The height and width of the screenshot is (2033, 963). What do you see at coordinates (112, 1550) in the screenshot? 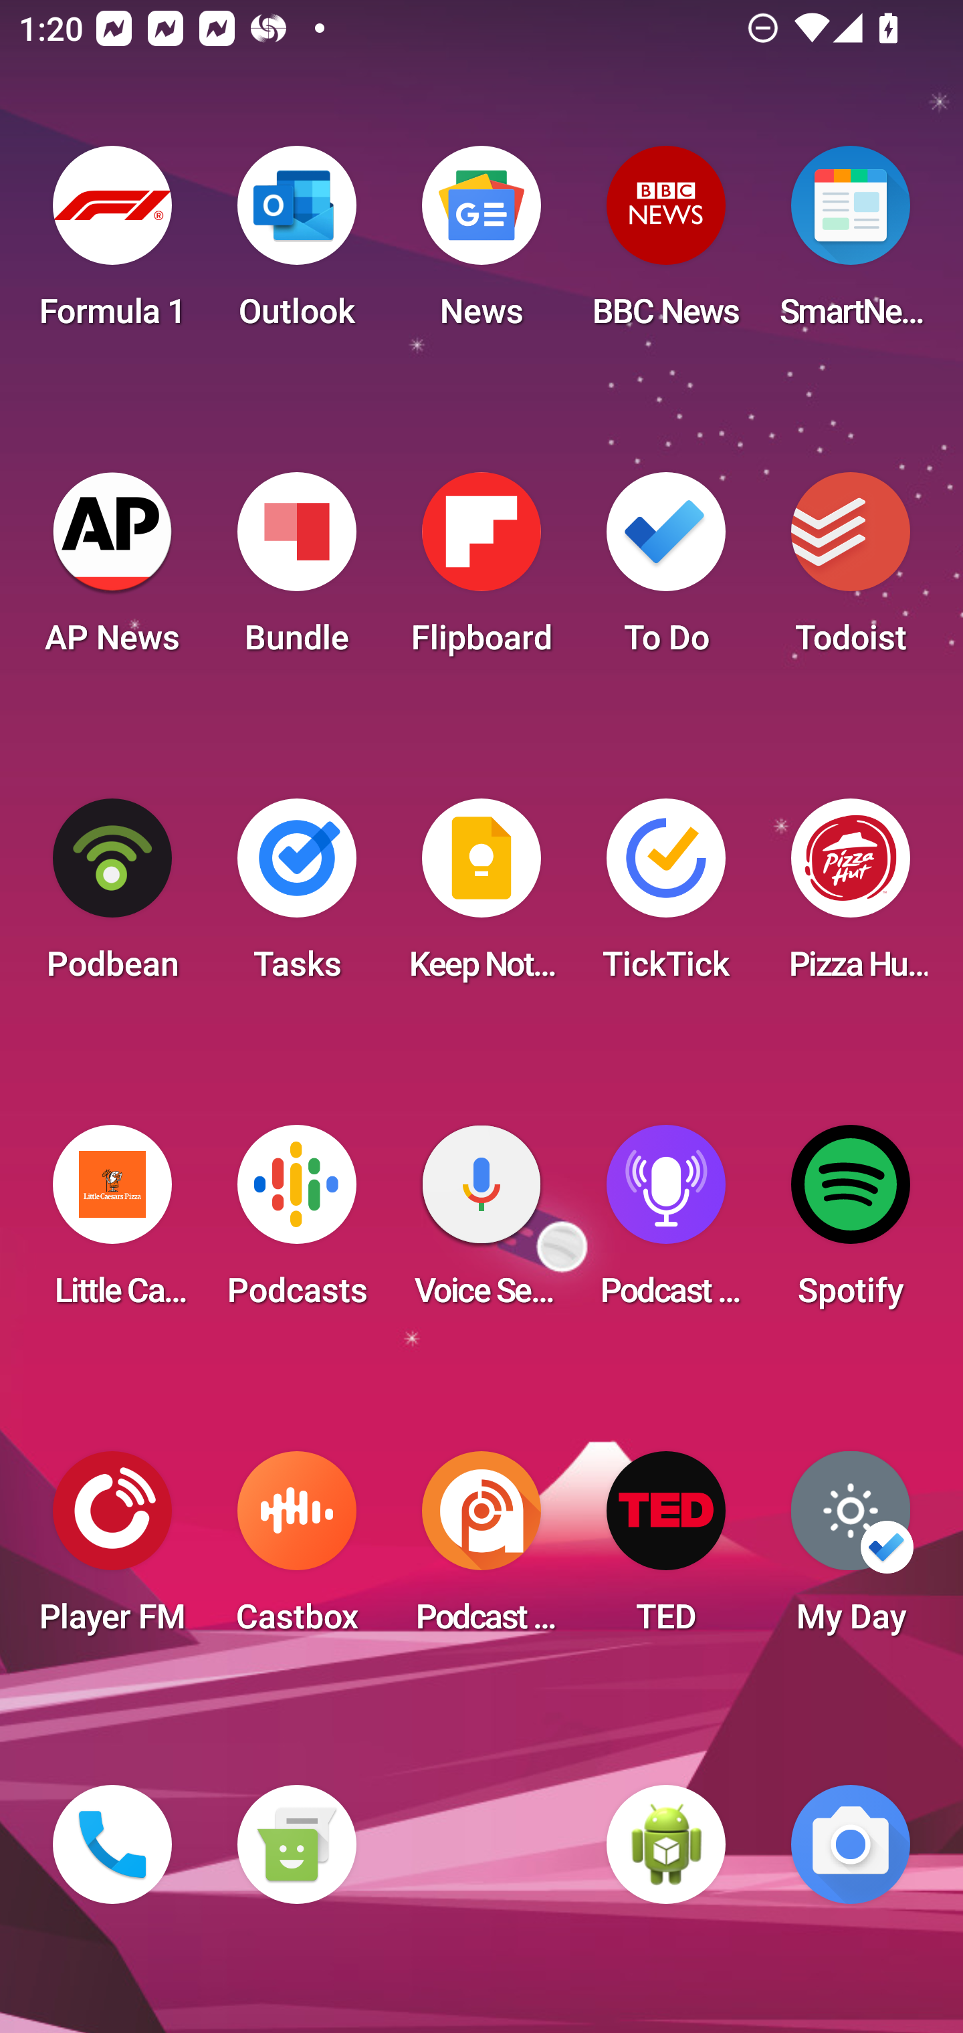
I see `Player FM` at bounding box center [112, 1550].